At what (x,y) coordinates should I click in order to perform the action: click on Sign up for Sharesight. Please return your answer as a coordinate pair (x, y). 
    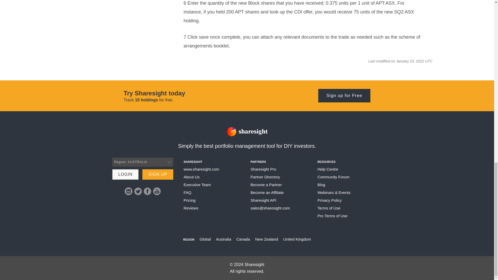
    Looking at the image, I should click on (158, 174).